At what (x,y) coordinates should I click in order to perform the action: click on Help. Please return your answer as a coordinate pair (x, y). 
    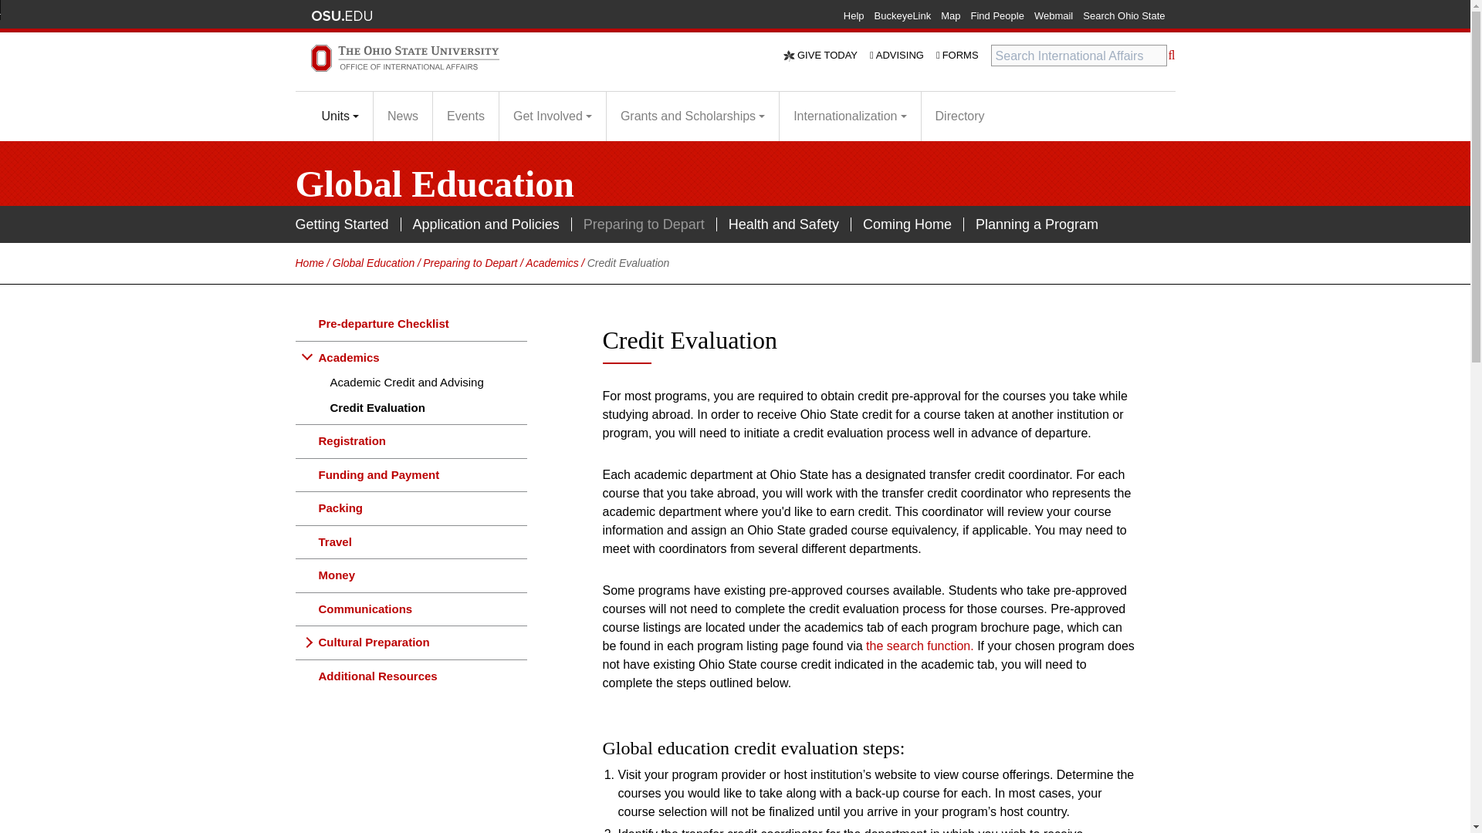
    Looking at the image, I should click on (854, 15).